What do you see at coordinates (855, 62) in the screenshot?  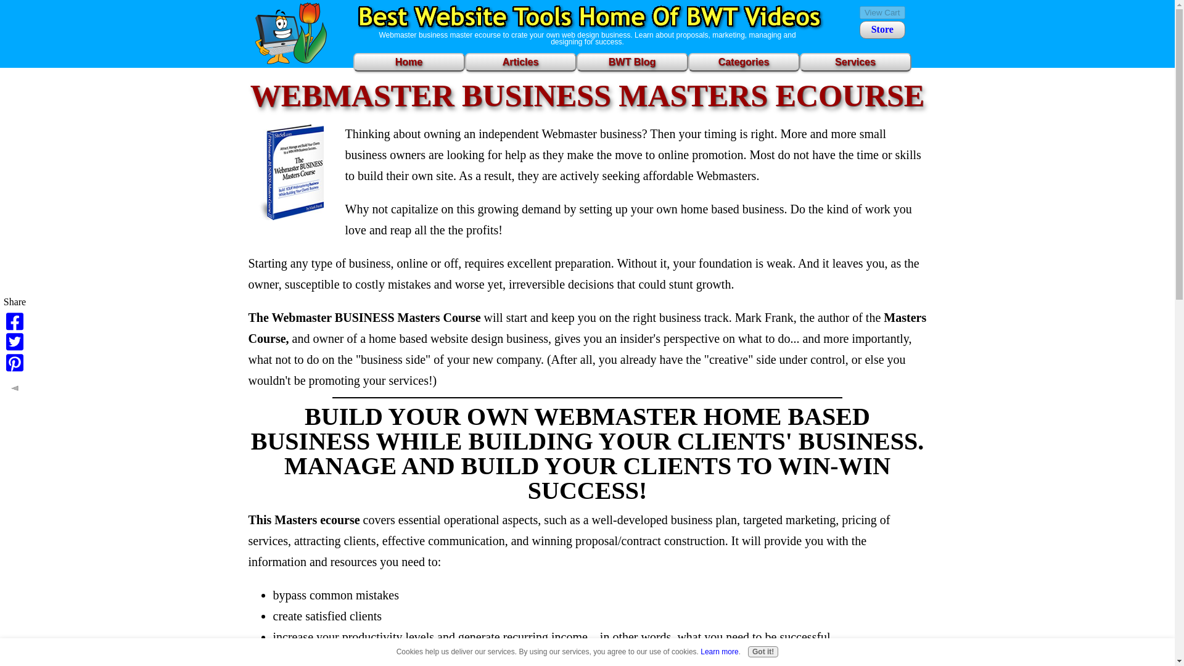 I see `Video Services` at bounding box center [855, 62].